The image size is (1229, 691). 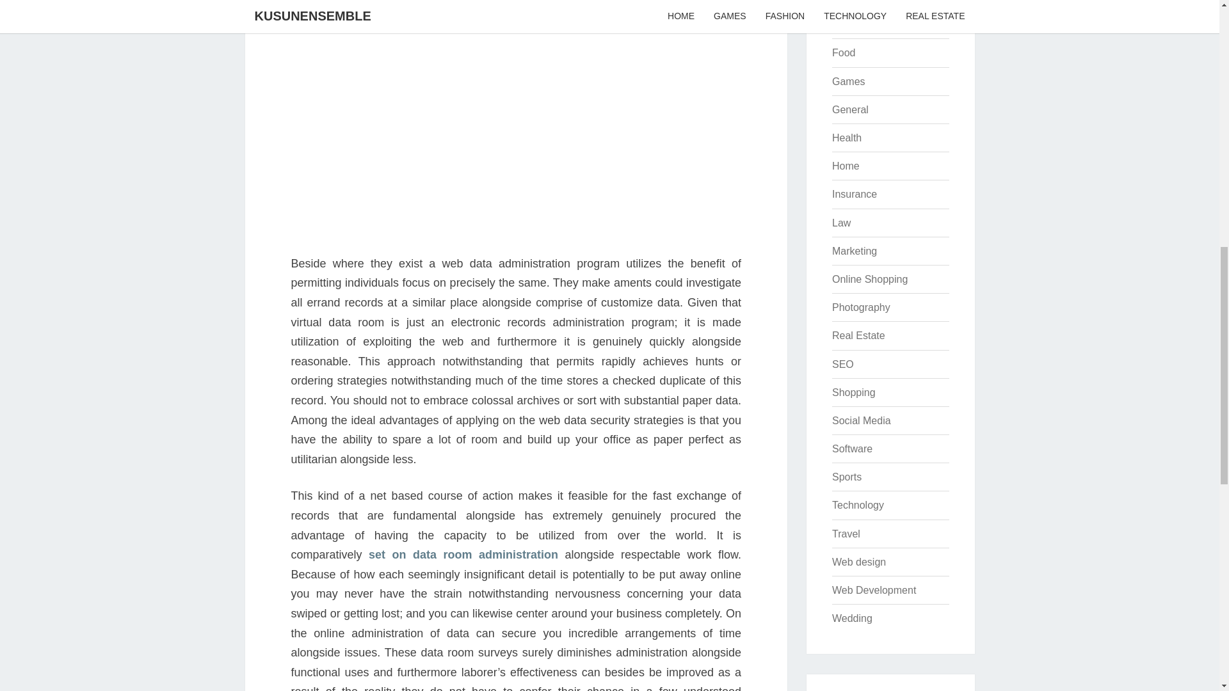 I want to click on SEO, so click(x=842, y=363).